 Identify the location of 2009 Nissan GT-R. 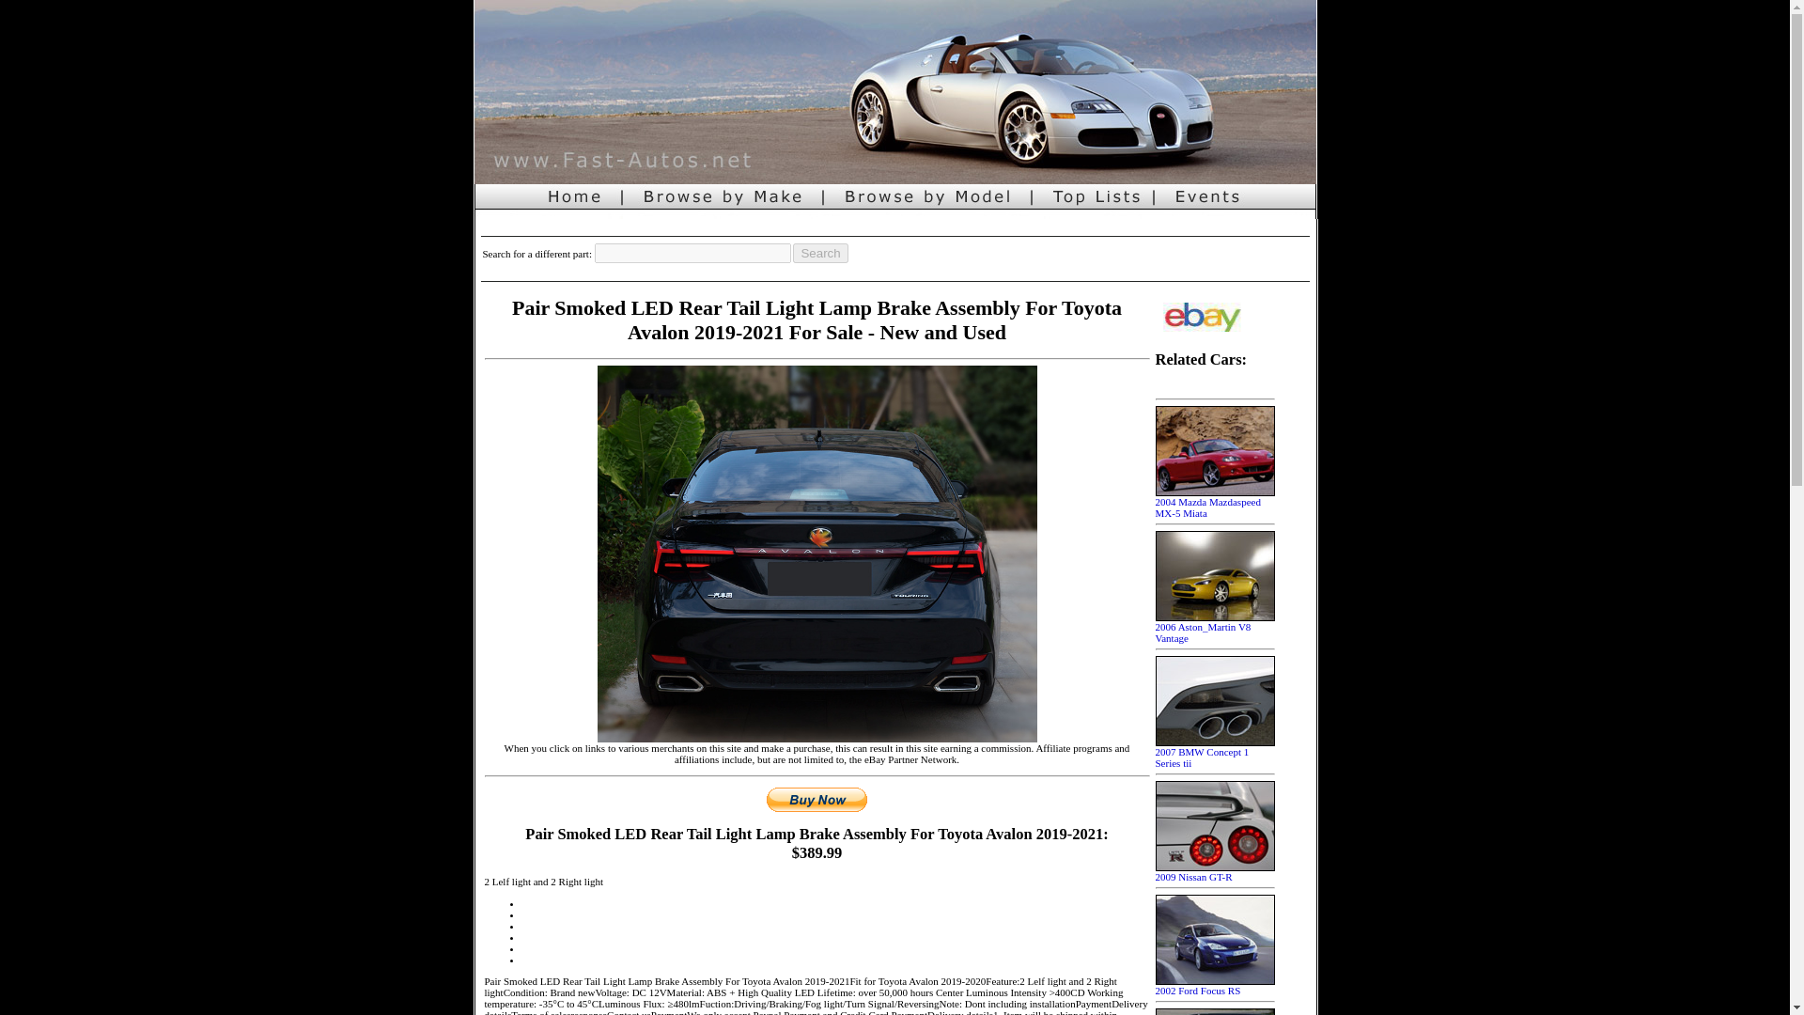
(1216, 871).